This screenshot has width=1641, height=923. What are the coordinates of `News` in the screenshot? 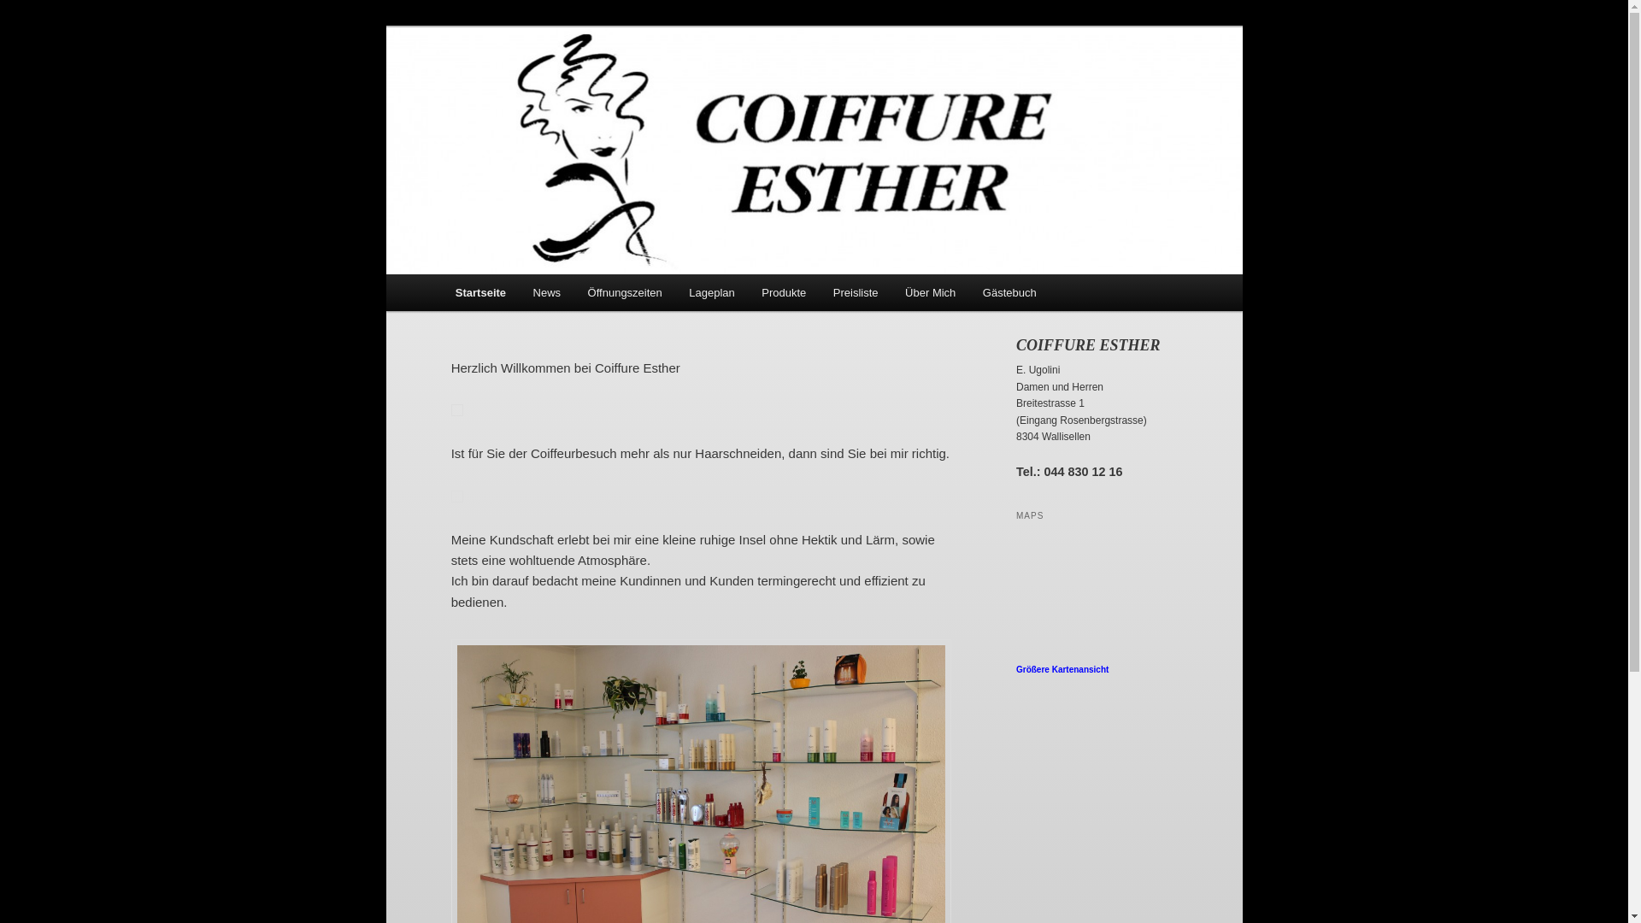 It's located at (547, 292).